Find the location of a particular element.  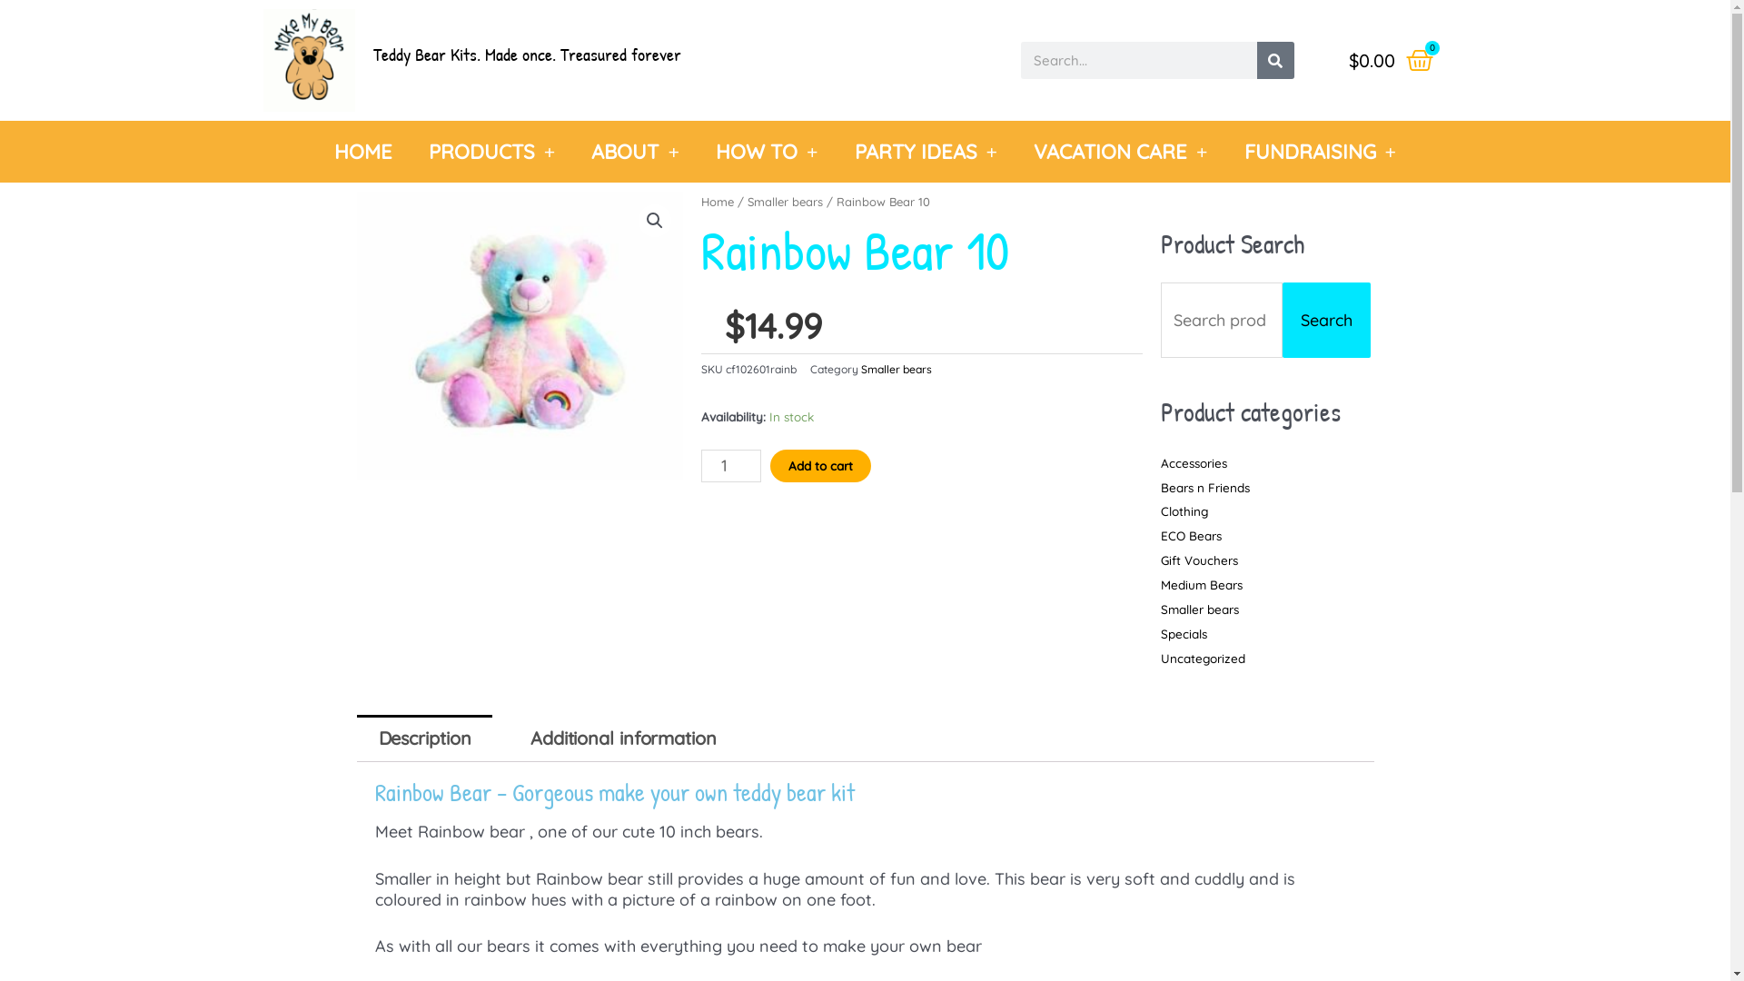

ABOUT is located at coordinates (636, 152).